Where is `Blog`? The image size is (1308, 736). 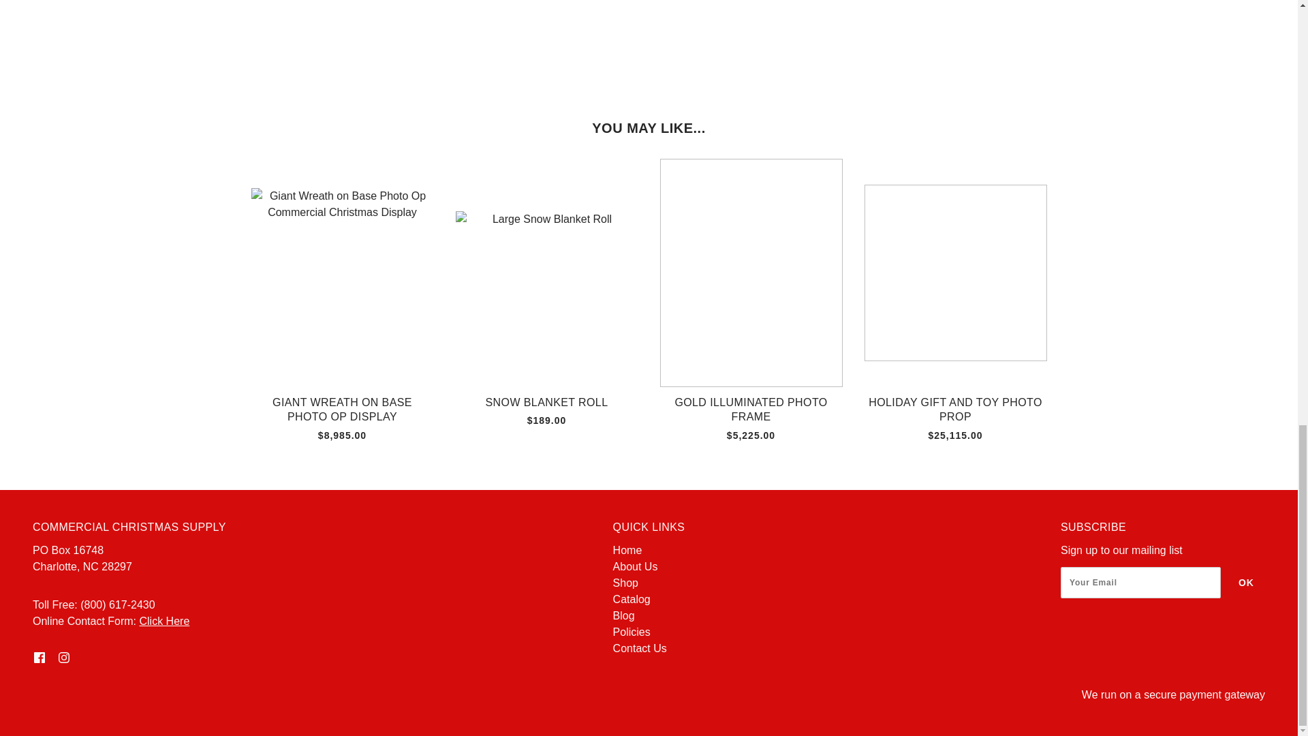 Blog is located at coordinates (624, 615).